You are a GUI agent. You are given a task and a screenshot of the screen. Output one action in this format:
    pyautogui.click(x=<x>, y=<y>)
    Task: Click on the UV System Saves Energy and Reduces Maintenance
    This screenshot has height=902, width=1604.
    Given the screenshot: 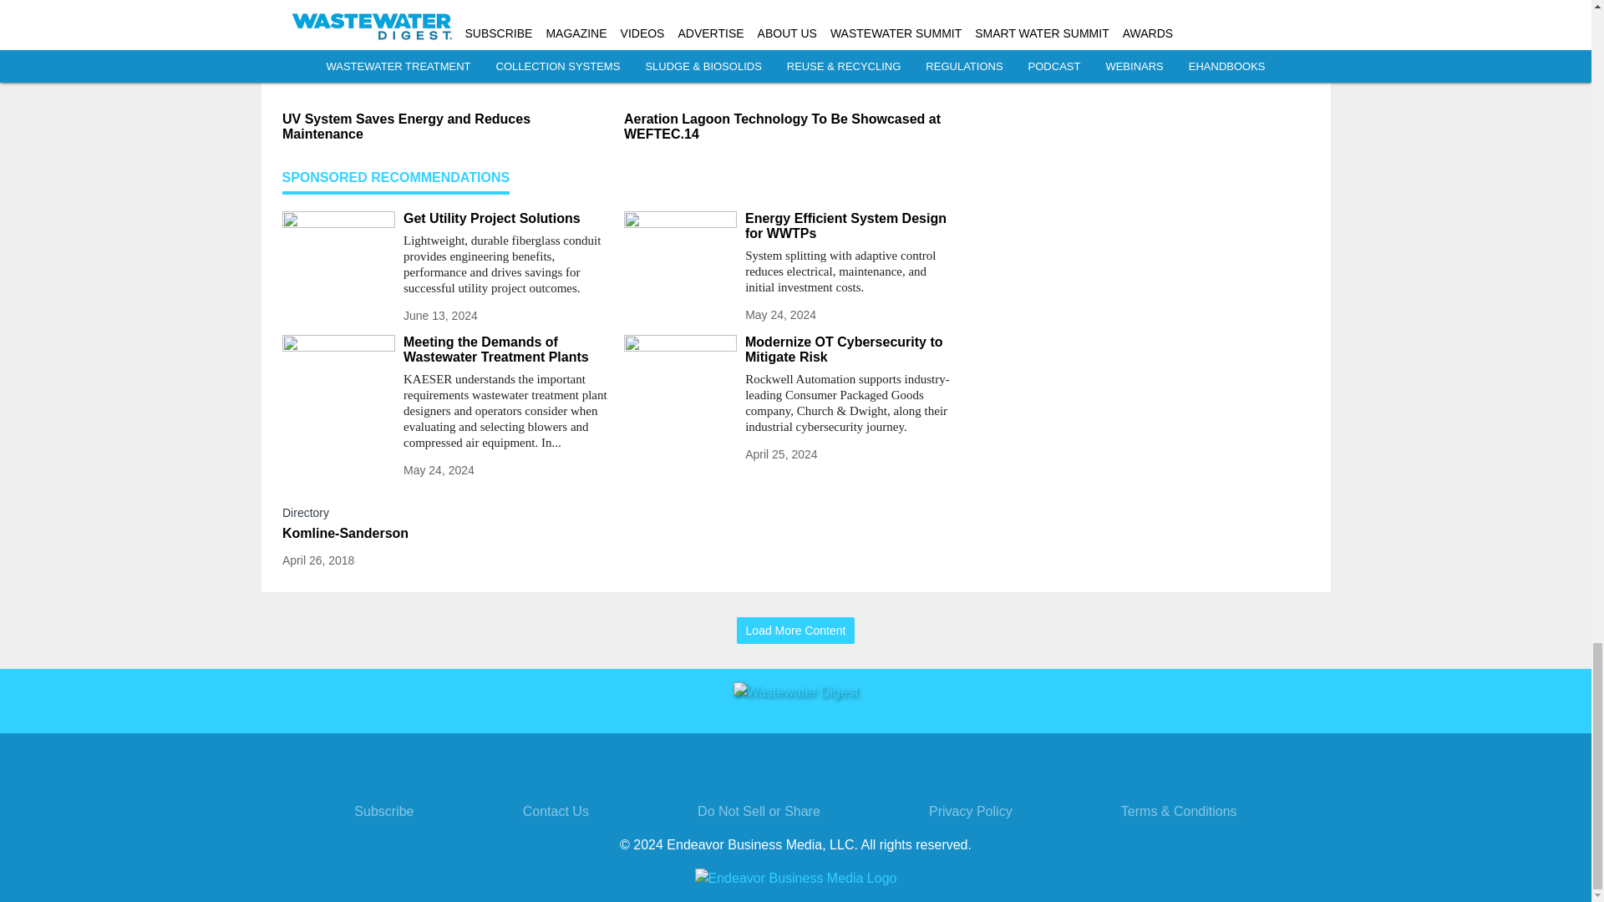 What is the action you would take?
    pyautogui.click(x=446, y=126)
    